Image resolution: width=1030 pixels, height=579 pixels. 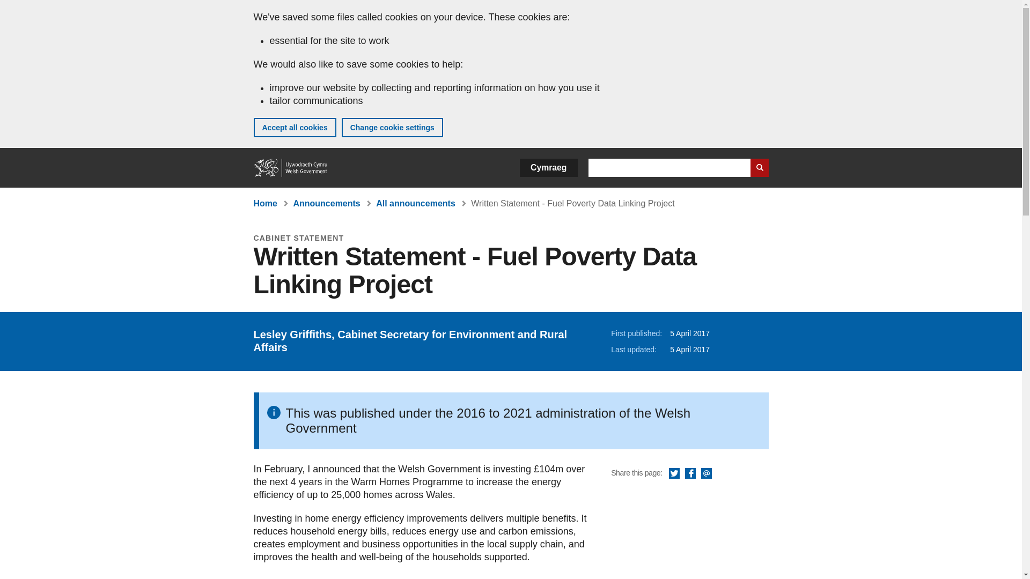 I want to click on Home, so click(x=265, y=203).